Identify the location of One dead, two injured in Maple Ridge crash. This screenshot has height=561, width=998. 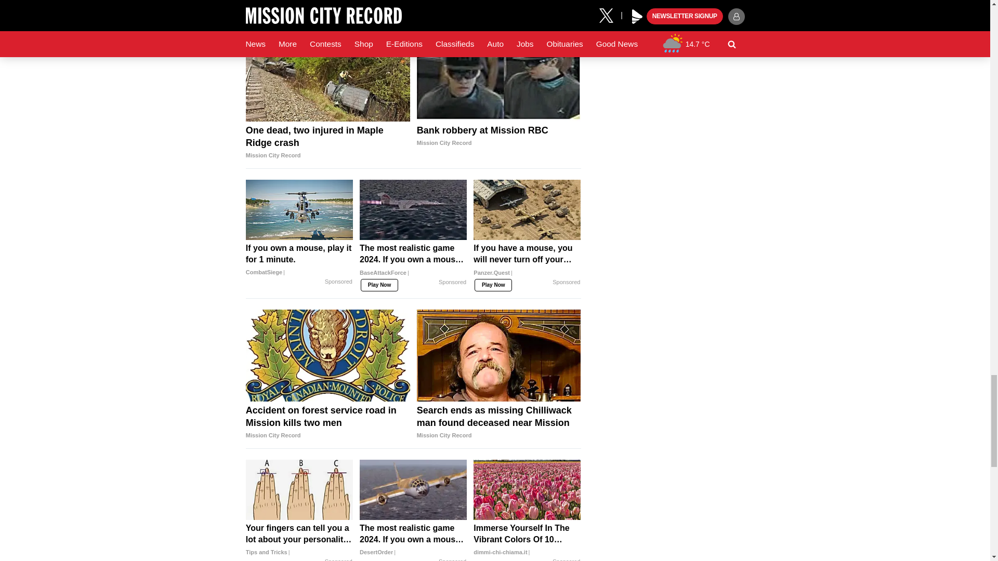
(327, 142).